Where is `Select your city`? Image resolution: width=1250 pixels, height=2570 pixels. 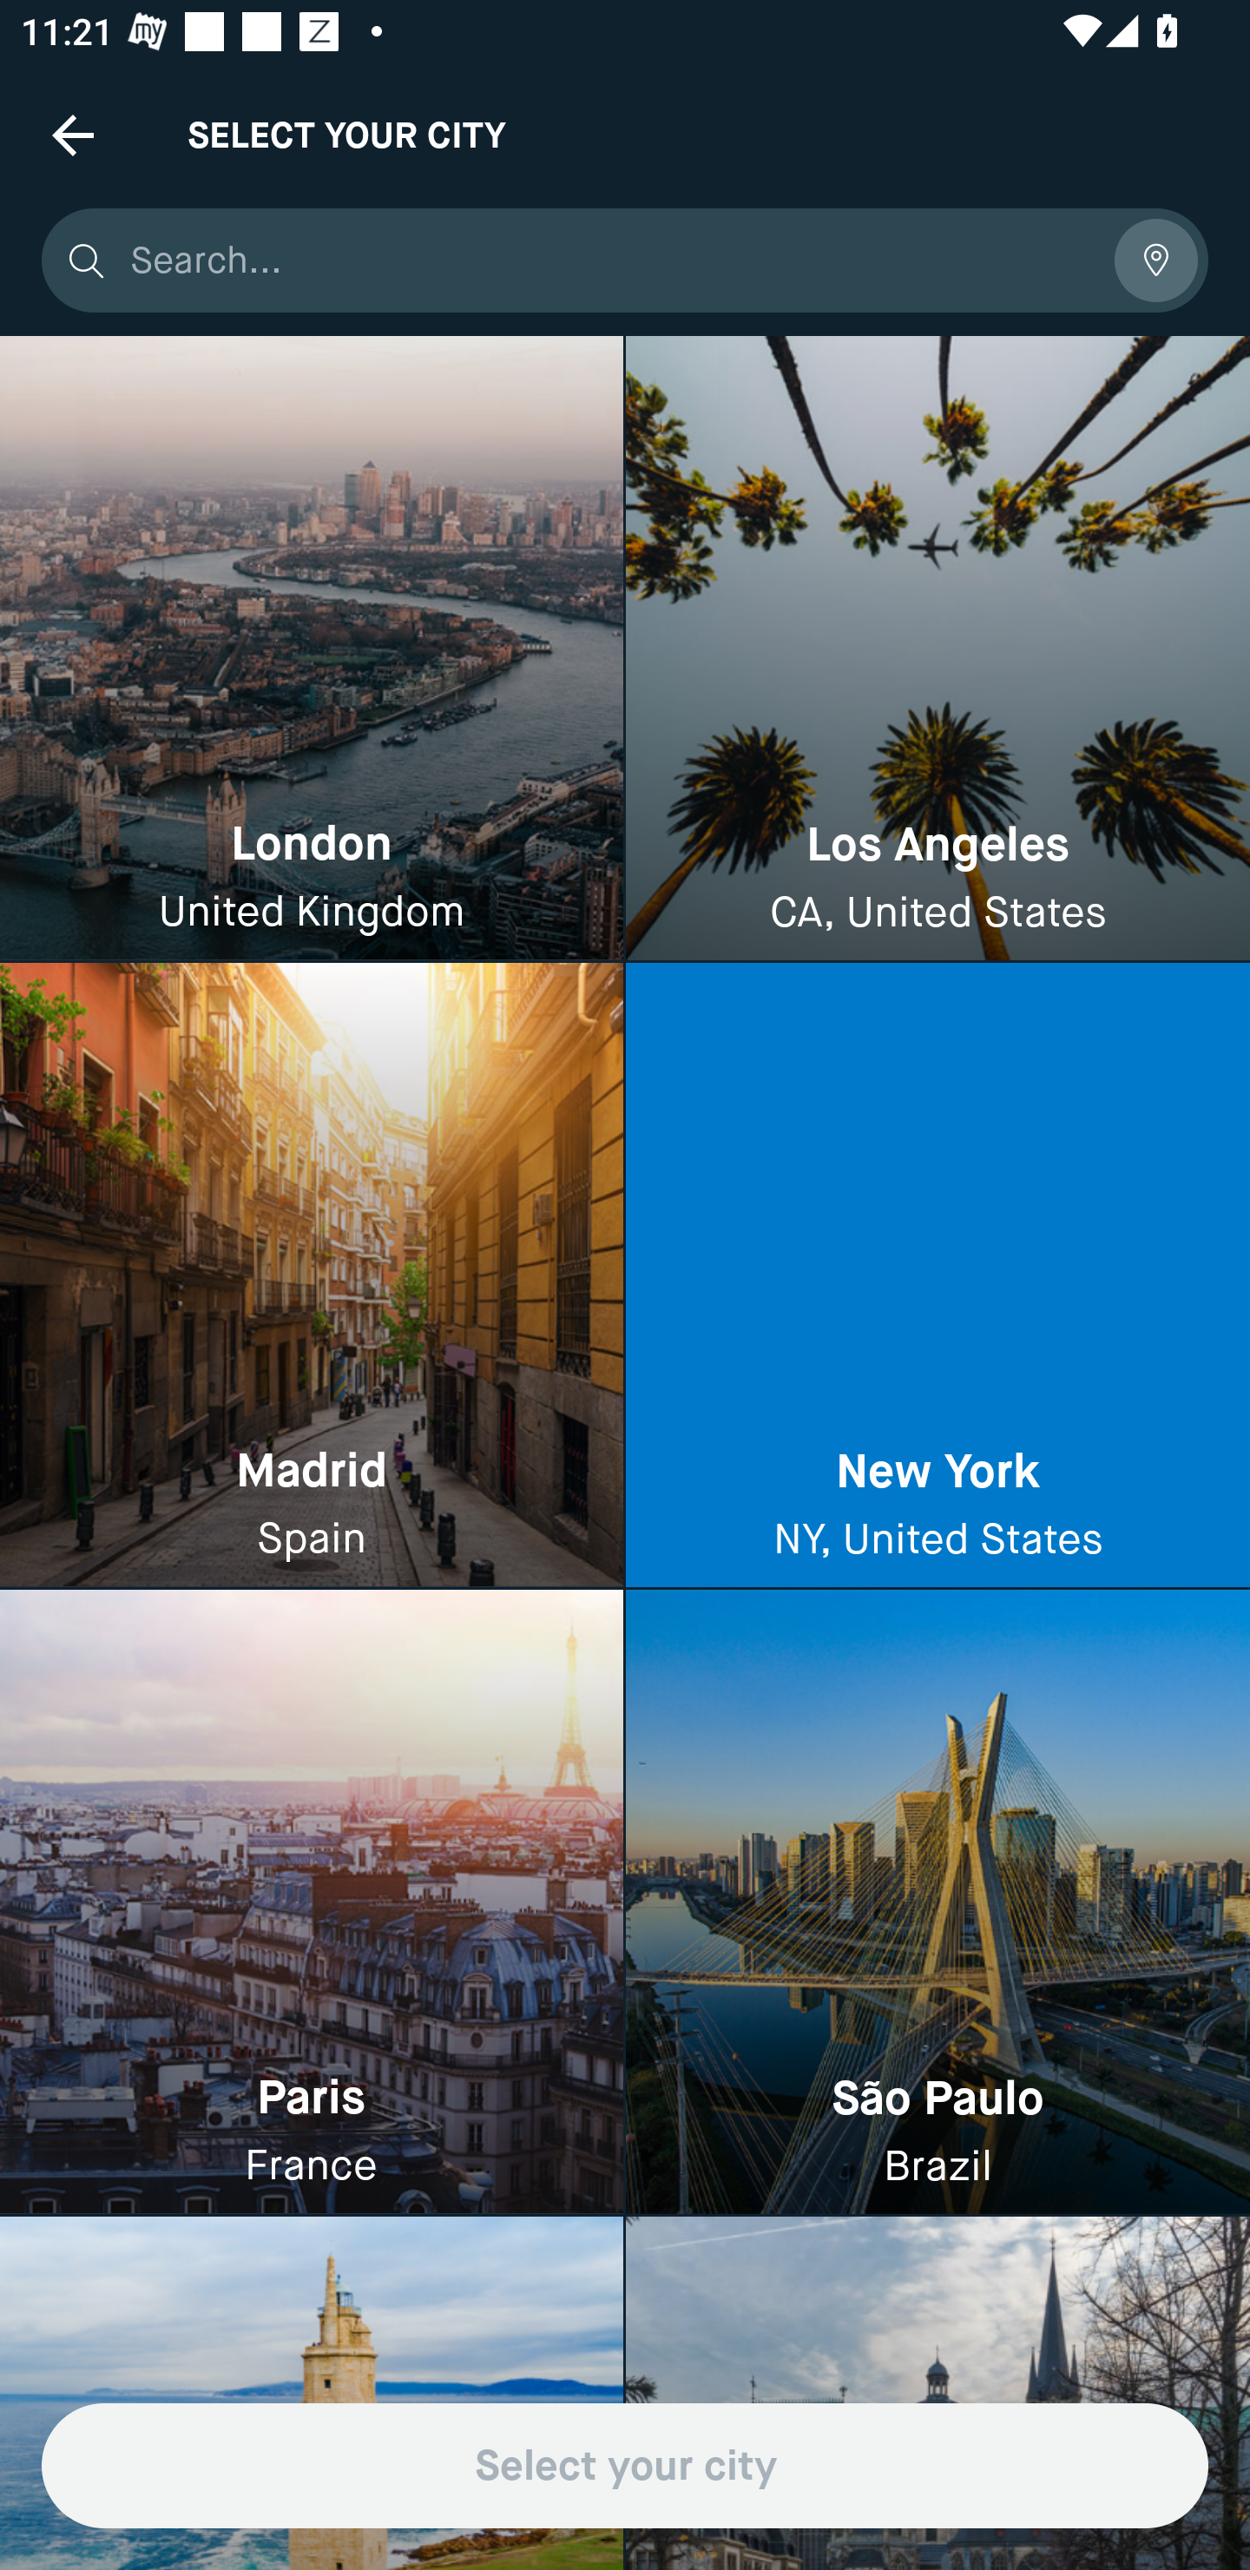
Select your city is located at coordinates (625, 2466).